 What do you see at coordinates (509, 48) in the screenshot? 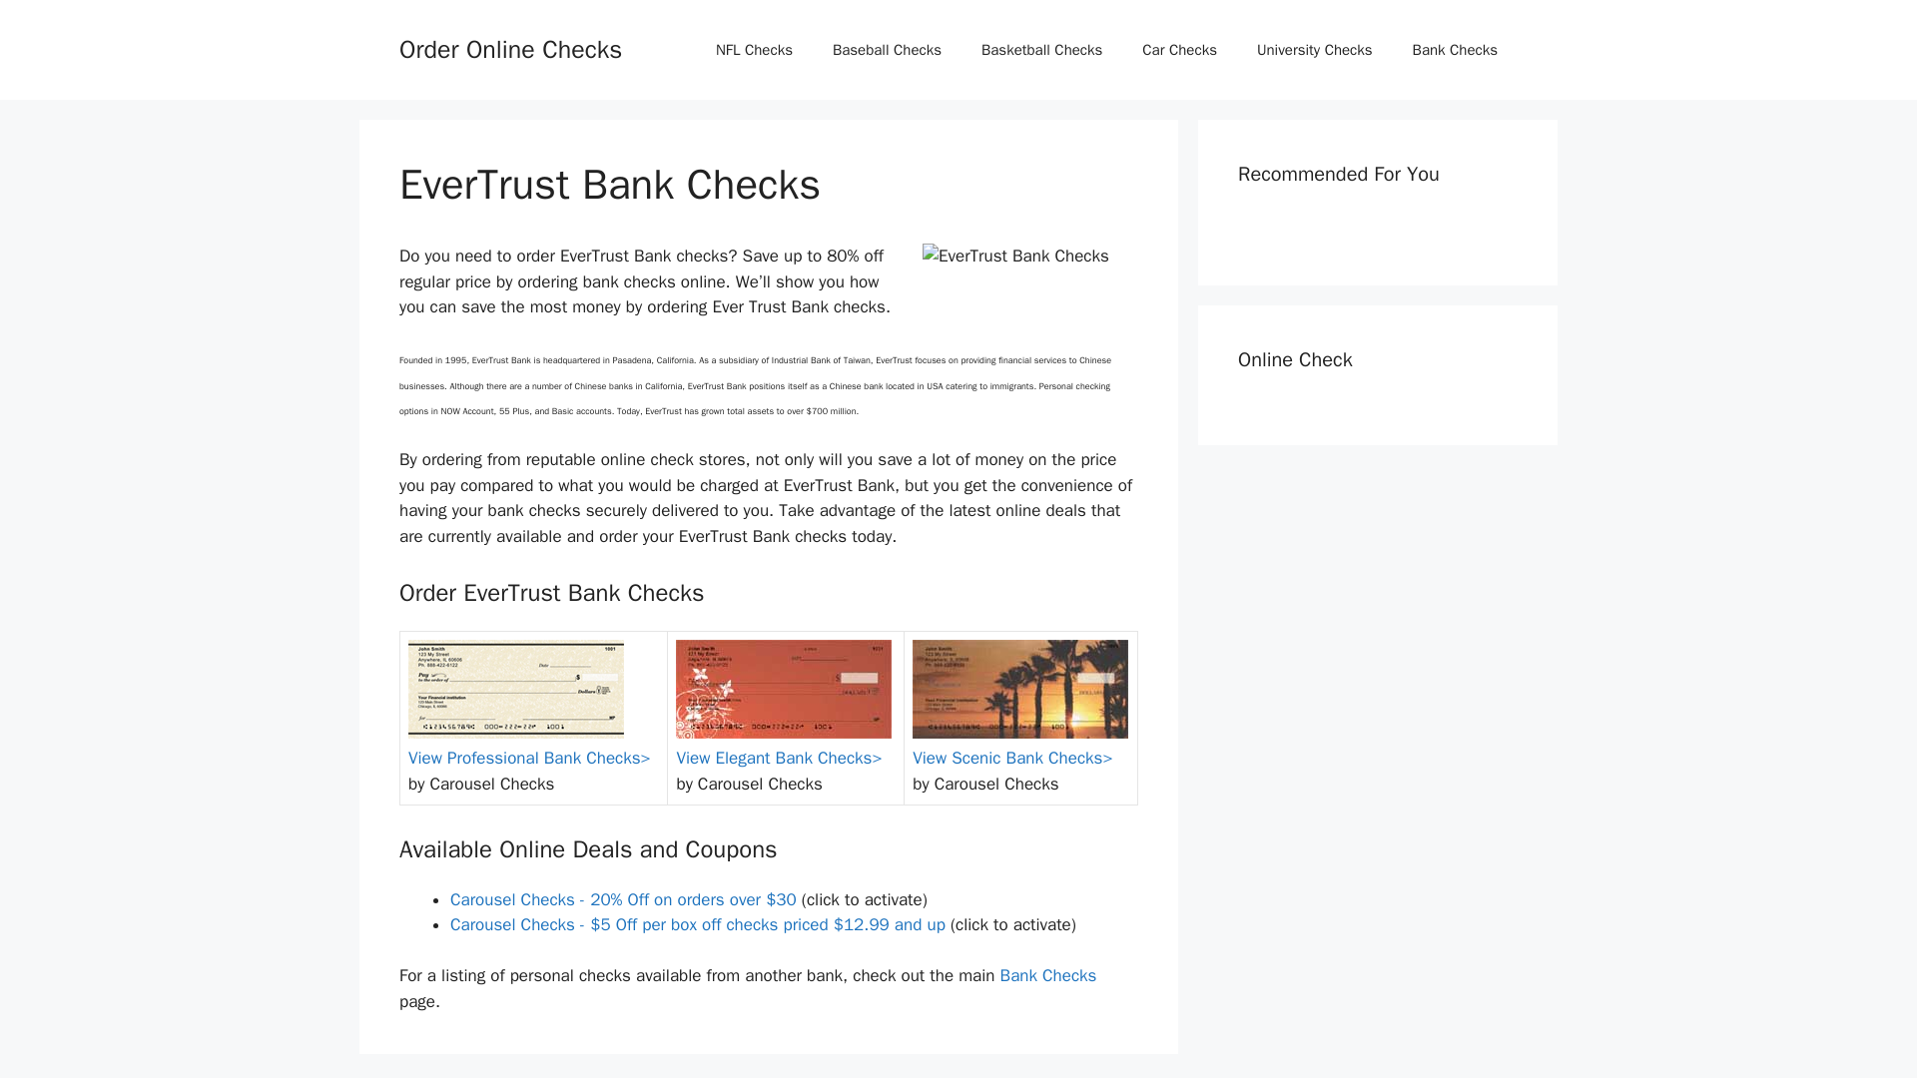
I see `Order Online Checks` at bounding box center [509, 48].